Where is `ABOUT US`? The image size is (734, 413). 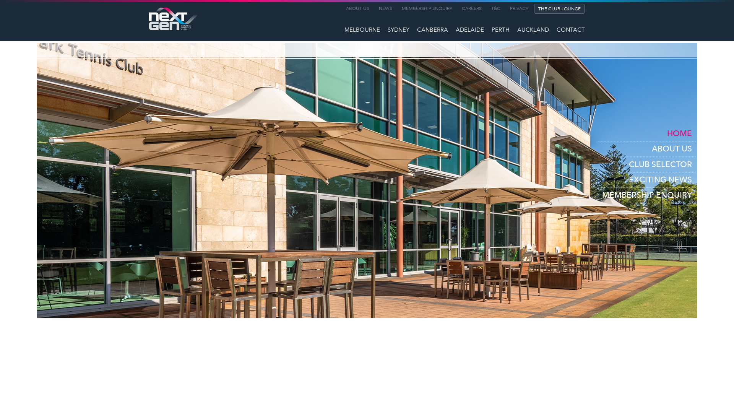
ABOUT US is located at coordinates (647, 149).